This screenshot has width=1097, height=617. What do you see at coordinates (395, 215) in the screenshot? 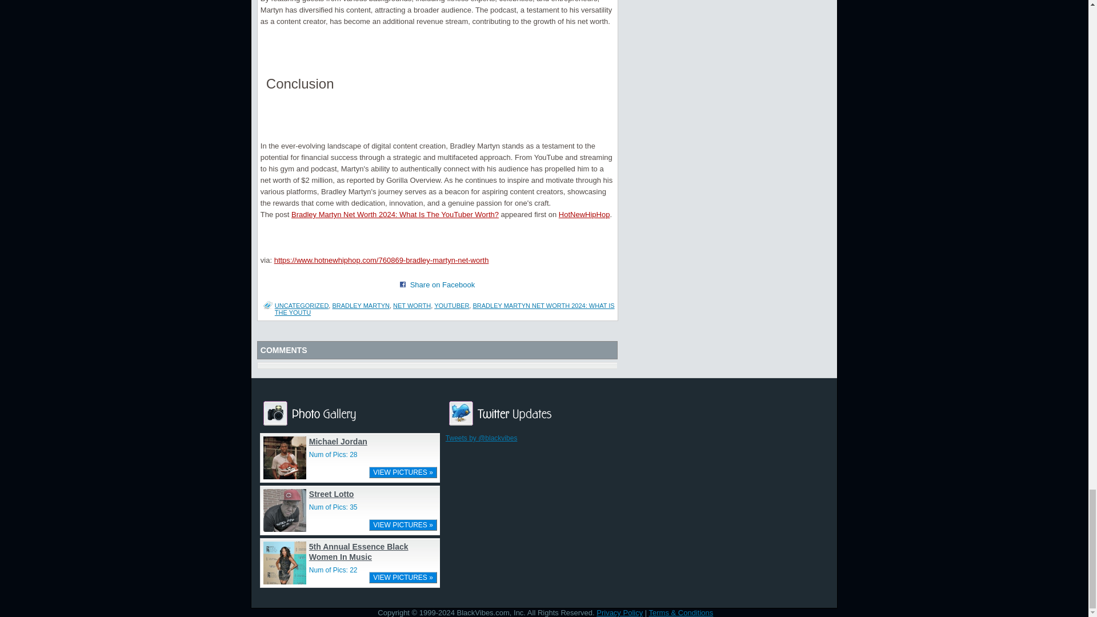
I see `Bradley Martyn Net Worth 2024: What Is The YouTuber Worth?` at bounding box center [395, 215].